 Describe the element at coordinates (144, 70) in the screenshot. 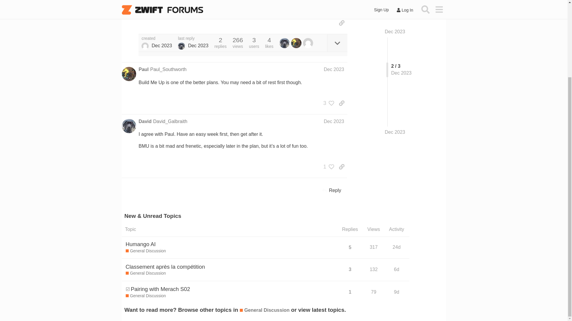

I see `Paul` at that location.